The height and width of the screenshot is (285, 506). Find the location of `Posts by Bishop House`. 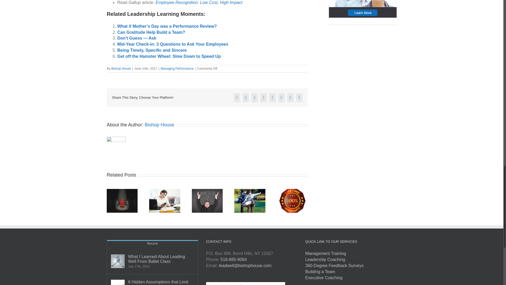

Posts by Bishop House is located at coordinates (121, 68).